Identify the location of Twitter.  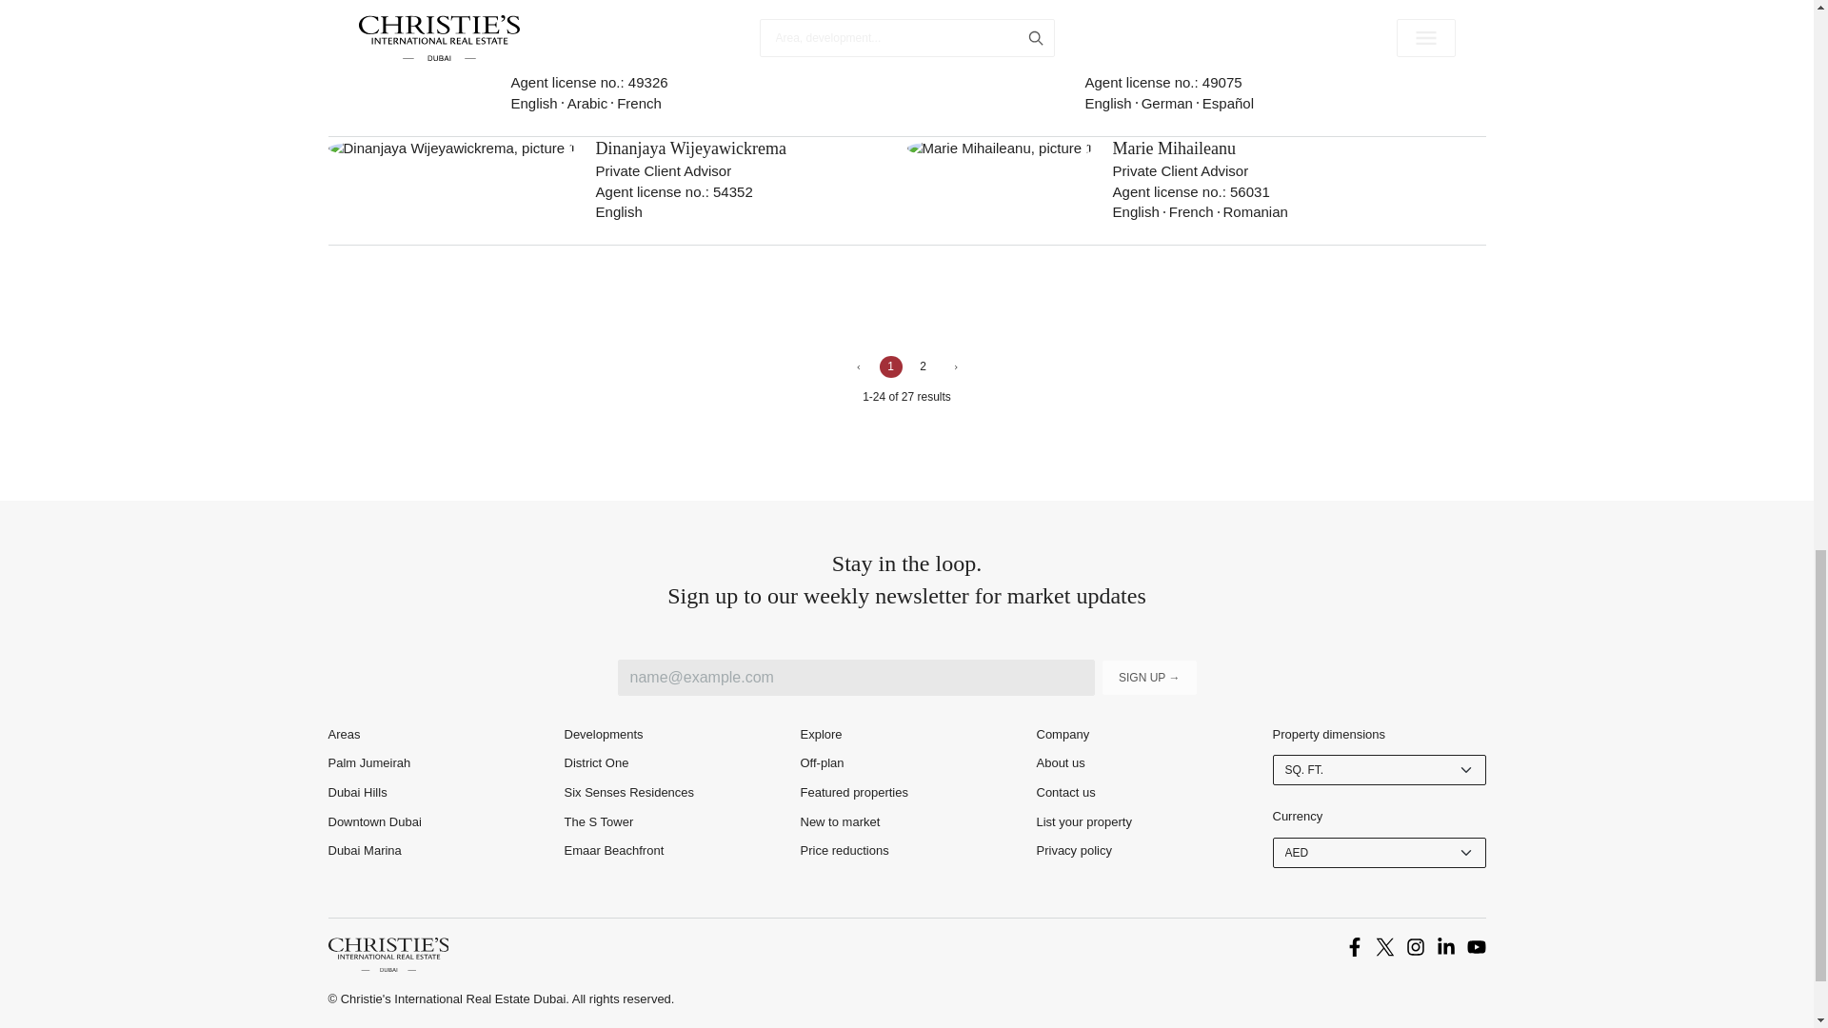
(1383, 946).